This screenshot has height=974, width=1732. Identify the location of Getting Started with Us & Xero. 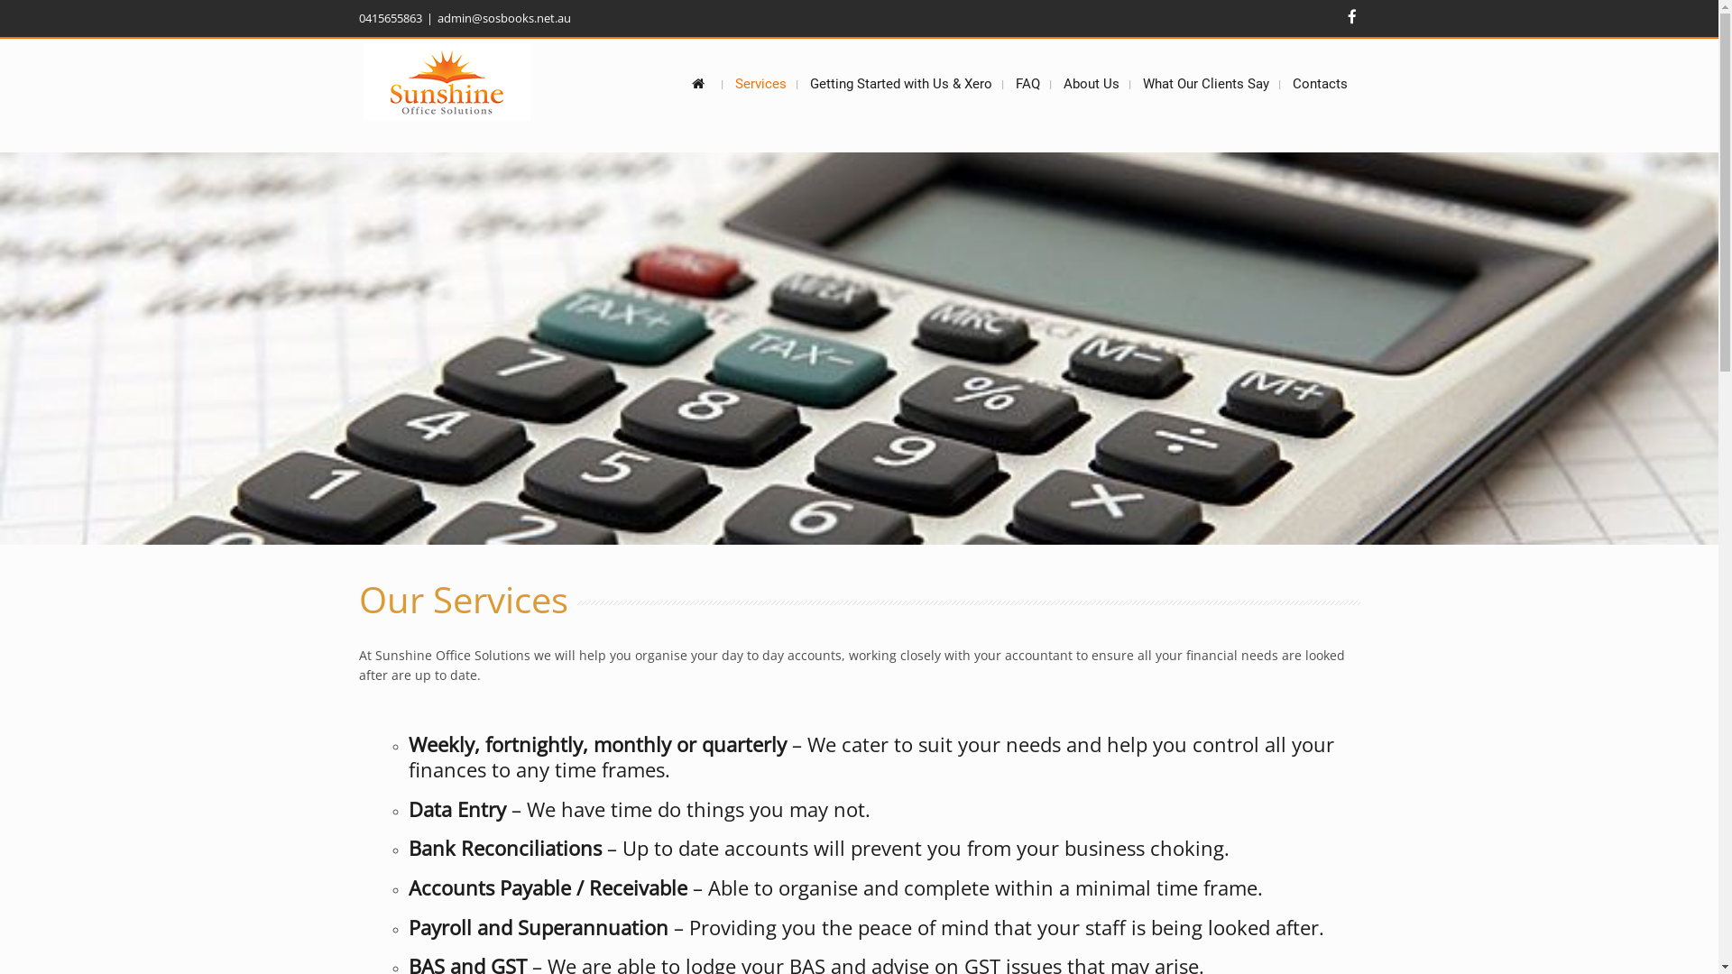
(901, 84).